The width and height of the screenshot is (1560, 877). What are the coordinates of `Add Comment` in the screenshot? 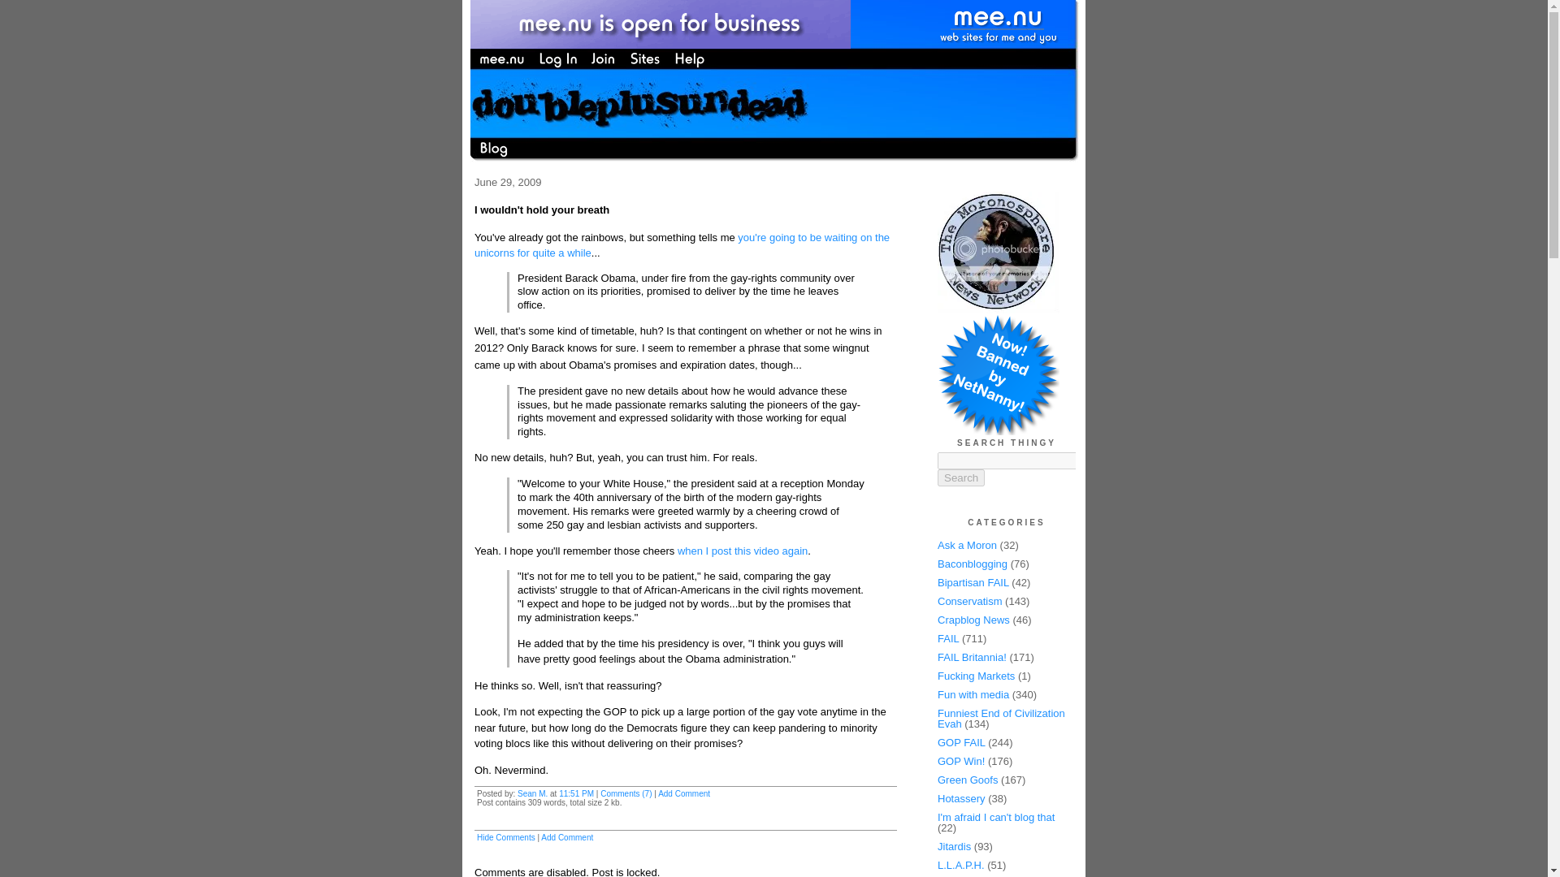 It's located at (684, 793).